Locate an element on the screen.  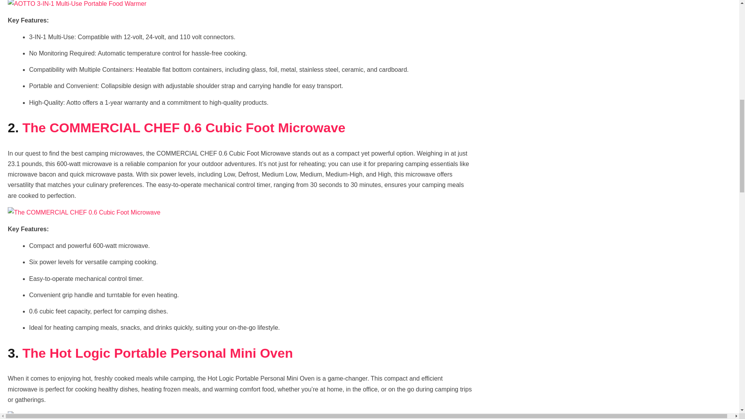
5 Best Camping Microwaves 3 is located at coordinates (77, 4).